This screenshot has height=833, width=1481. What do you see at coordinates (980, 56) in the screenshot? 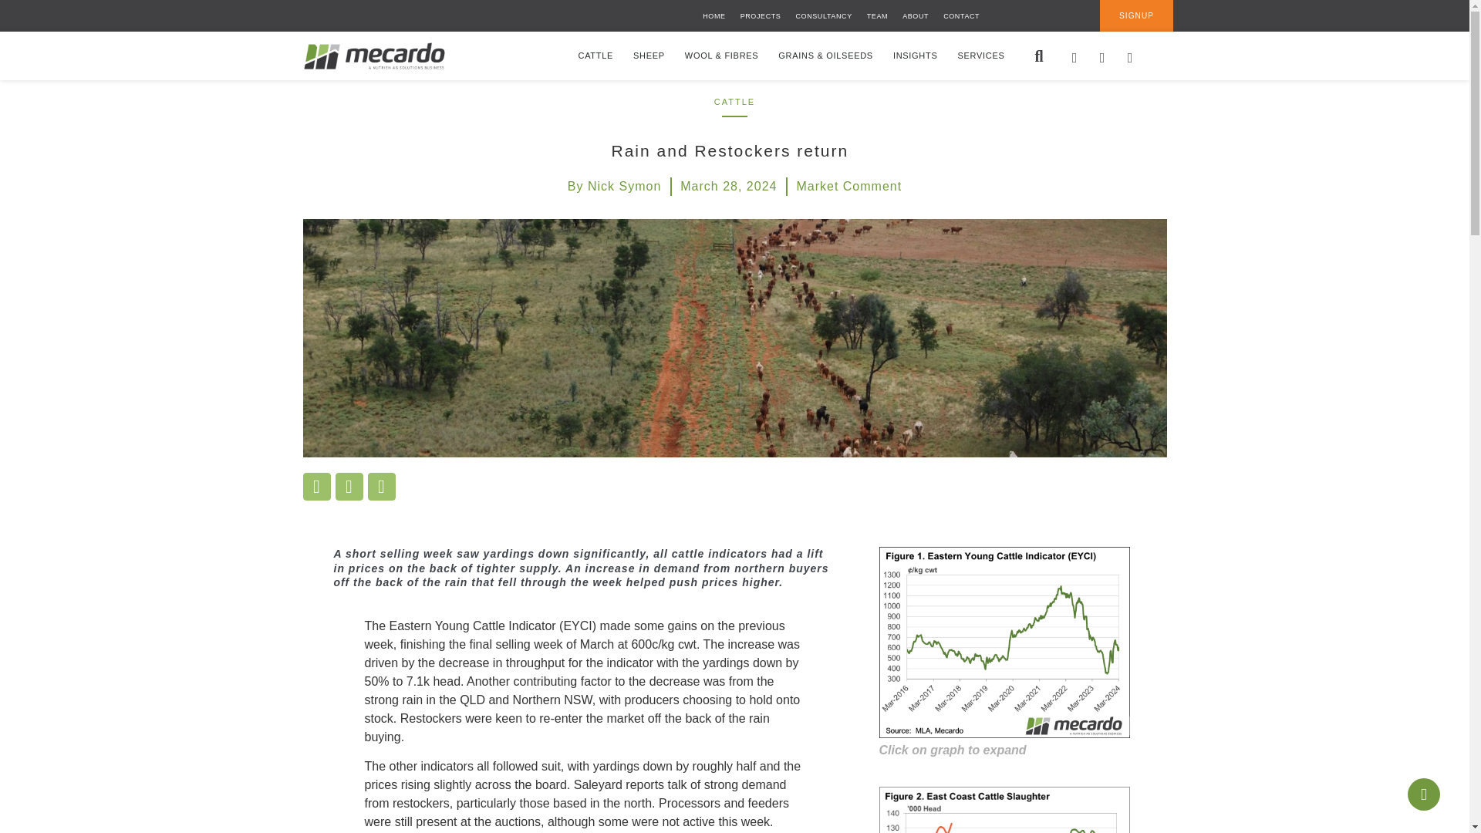
I see `SERVICES` at bounding box center [980, 56].